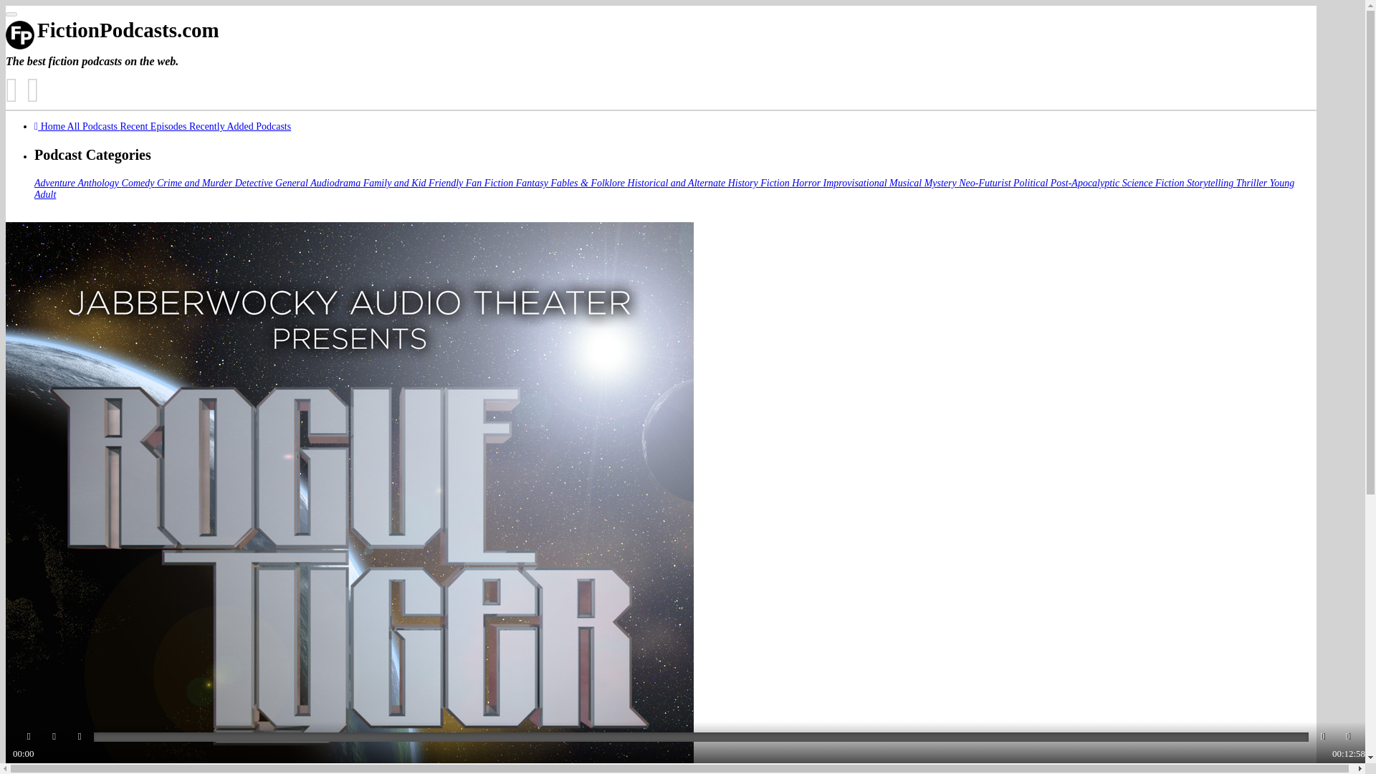 The height and width of the screenshot is (774, 1376). Describe the element at coordinates (94, 126) in the screenshot. I see `All Podcasts` at that location.